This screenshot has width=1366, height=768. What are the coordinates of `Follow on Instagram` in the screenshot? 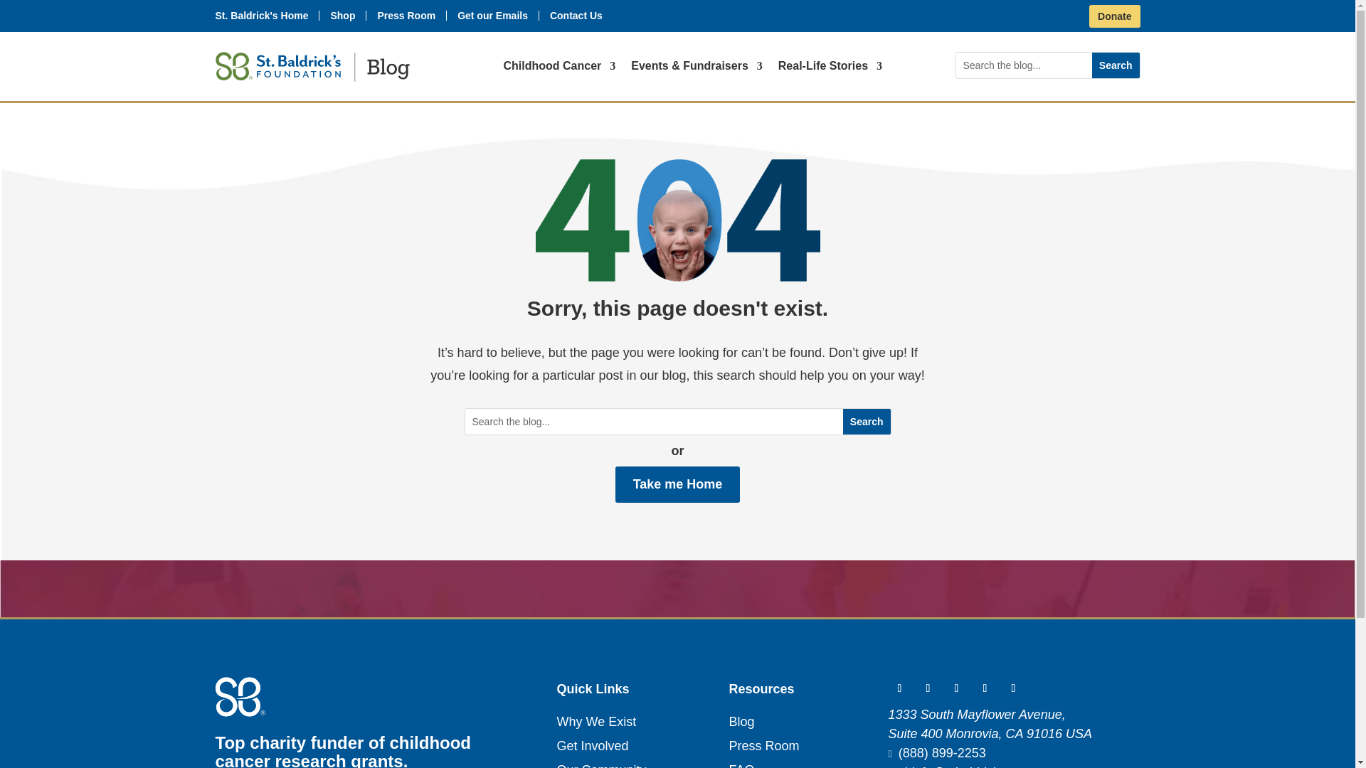 It's located at (984, 688).